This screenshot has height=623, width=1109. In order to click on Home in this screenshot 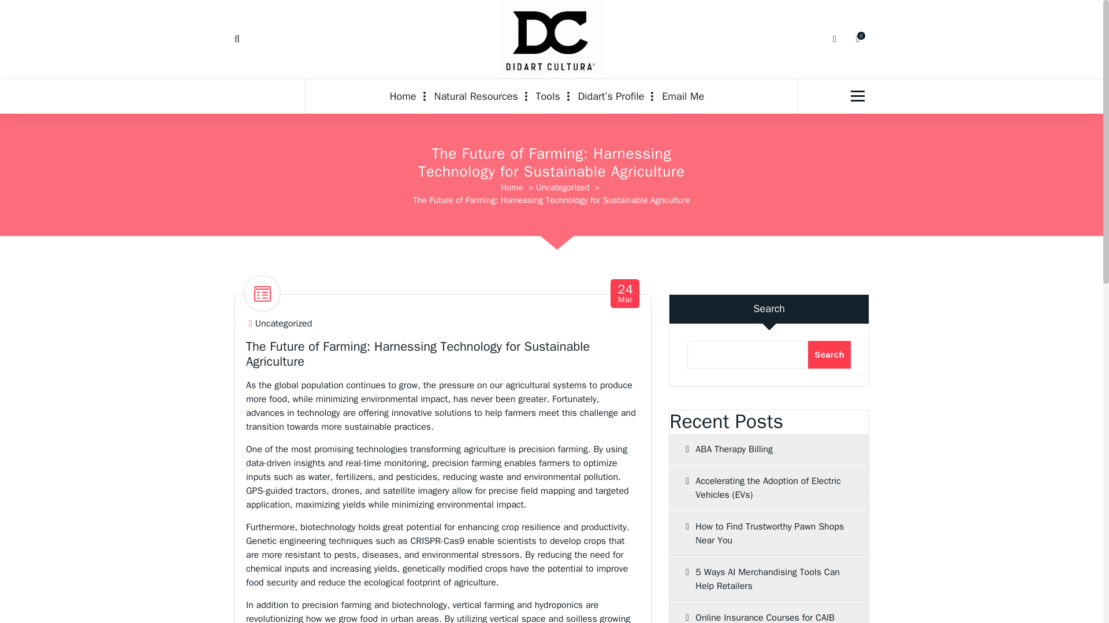, I will do `click(408, 96)`.